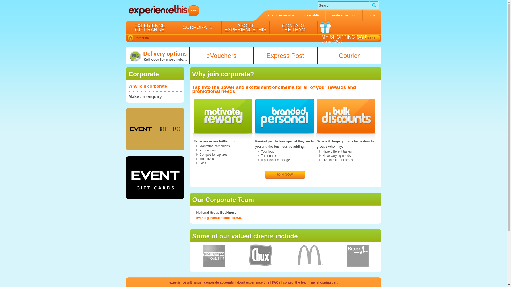 This screenshot has height=287, width=511. What do you see at coordinates (324, 282) in the screenshot?
I see `my shopping cart` at bounding box center [324, 282].